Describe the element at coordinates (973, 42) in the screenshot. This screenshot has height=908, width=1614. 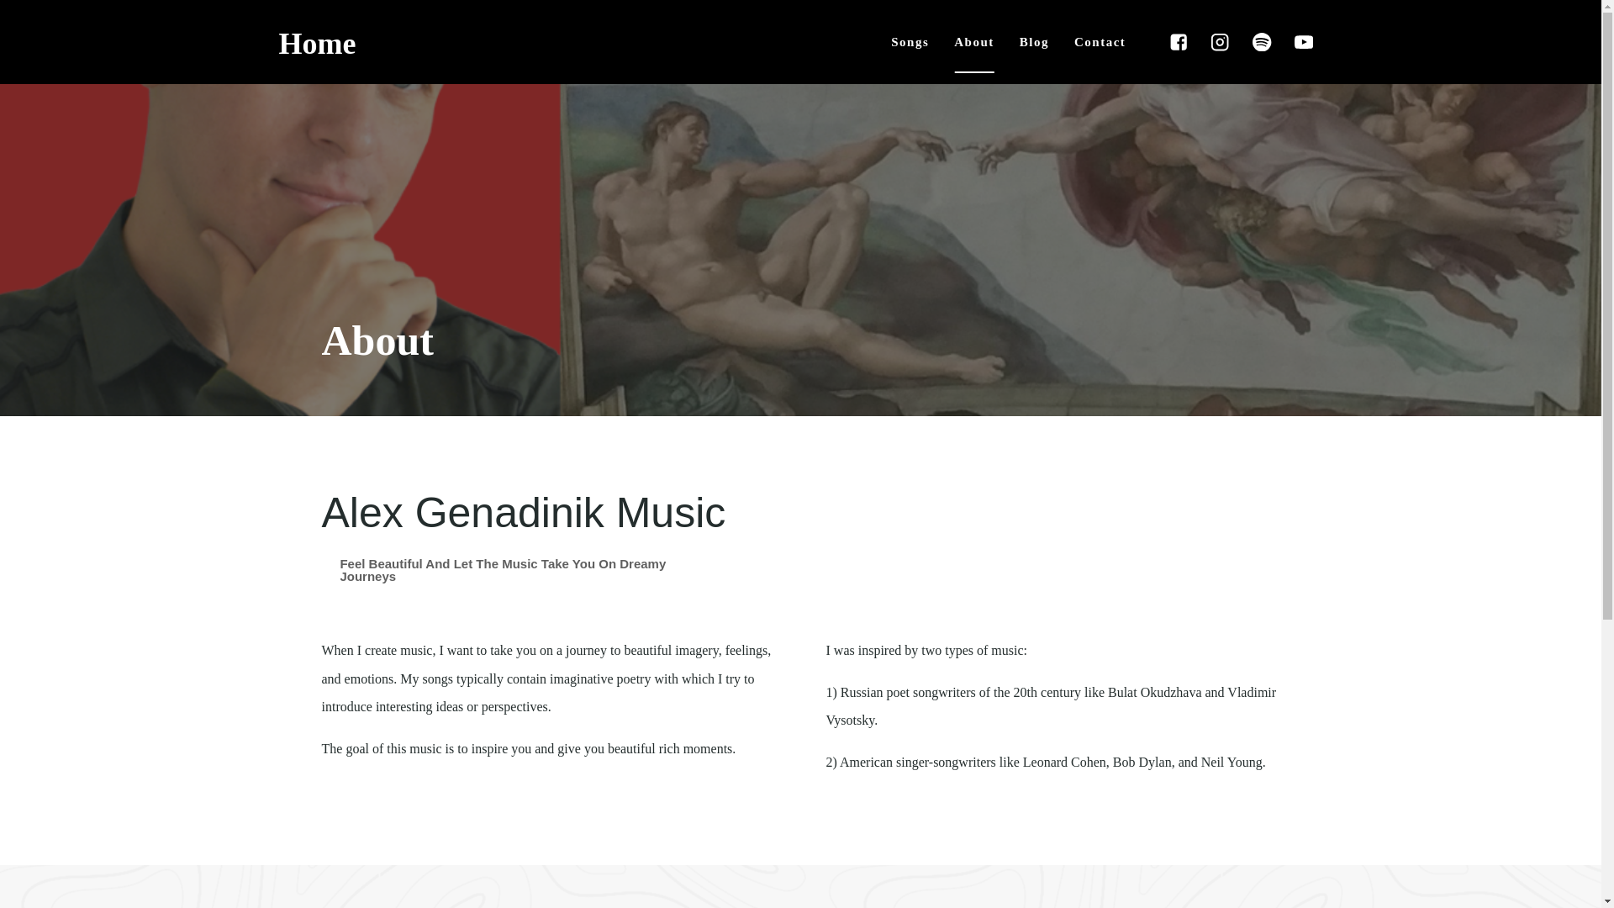
I see `About` at that location.